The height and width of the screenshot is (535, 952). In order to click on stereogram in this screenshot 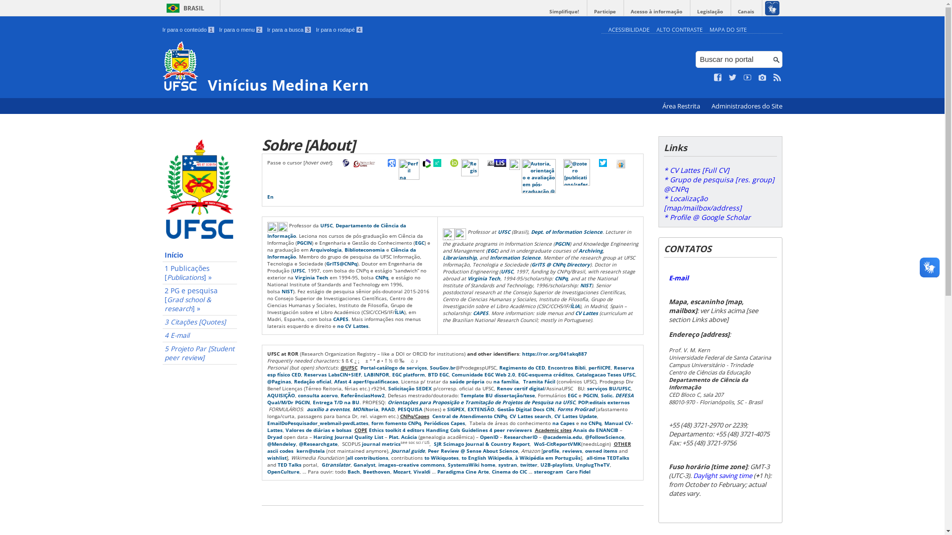, I will do `click(548, 472)`.